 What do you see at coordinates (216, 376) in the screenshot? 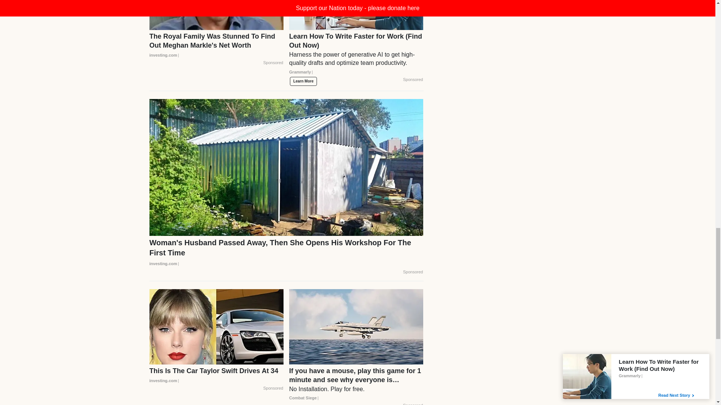
I see `This Is The Car Taylor Swift Drives At 34` at bounding box center [216, 376].